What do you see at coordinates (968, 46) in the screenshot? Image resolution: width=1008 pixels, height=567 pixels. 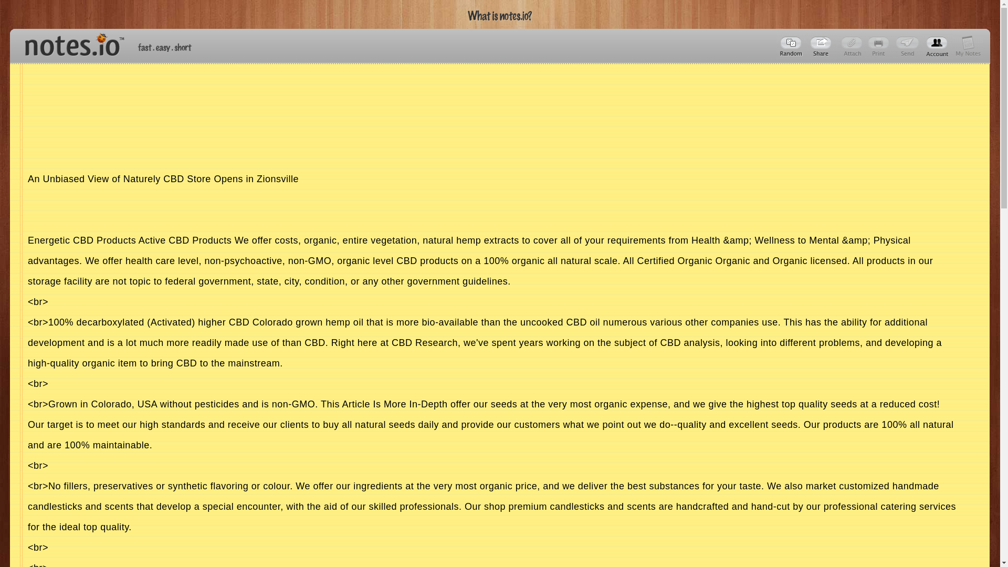 I see `Account` at bounding box center [968, 46].